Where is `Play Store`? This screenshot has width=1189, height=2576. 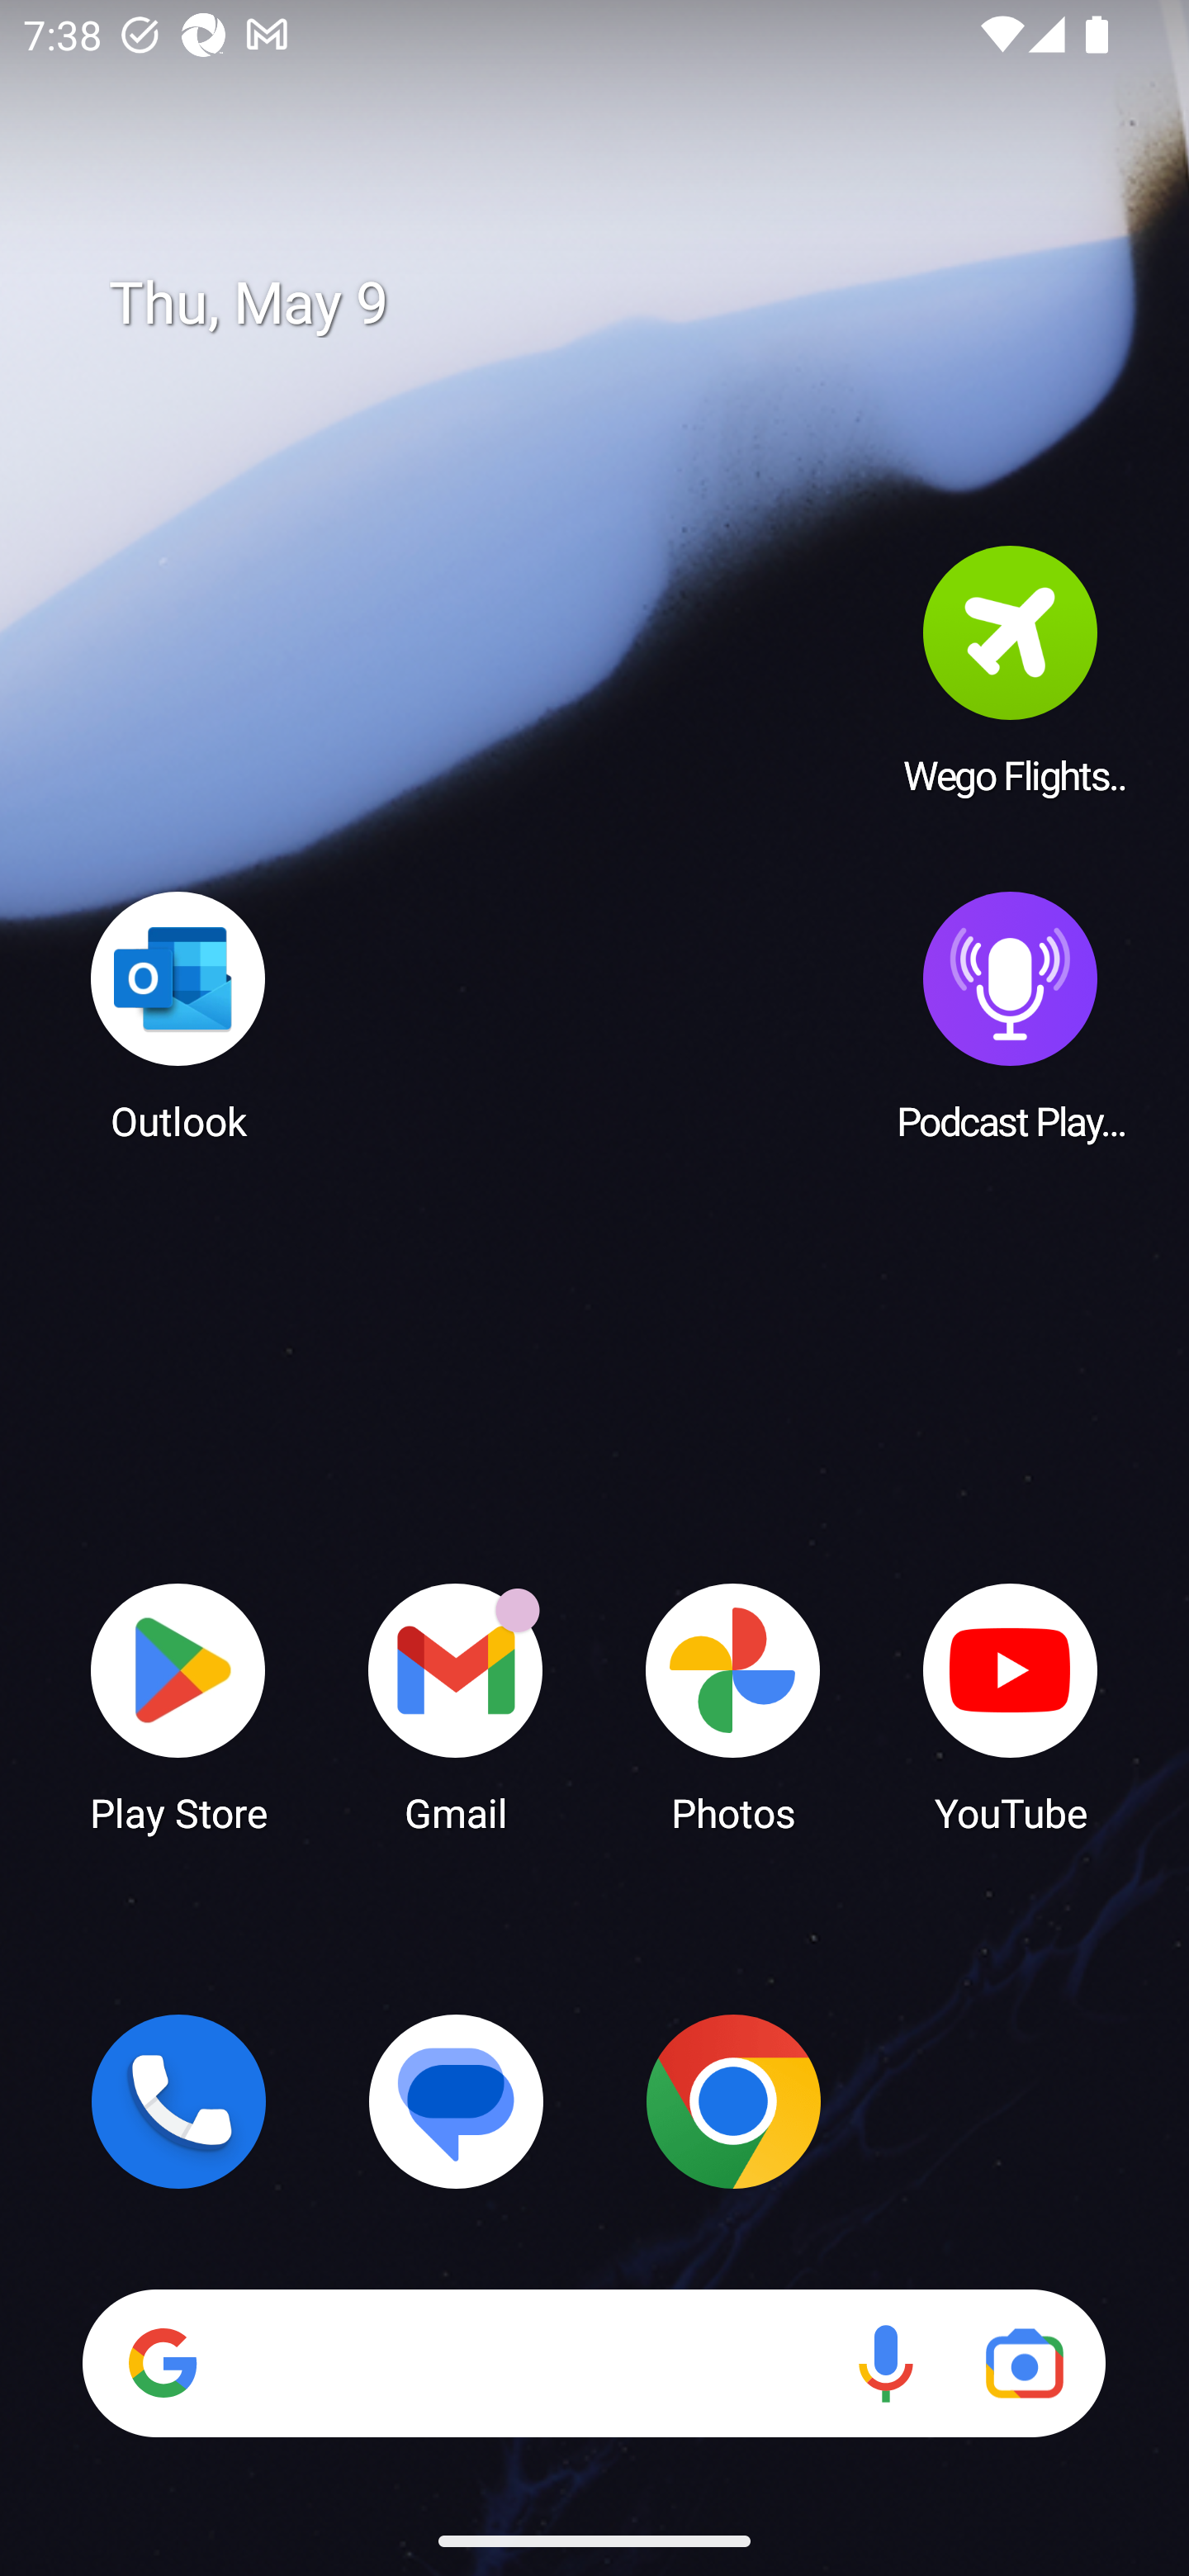
Play Store is located at coordinates (178, 1706).